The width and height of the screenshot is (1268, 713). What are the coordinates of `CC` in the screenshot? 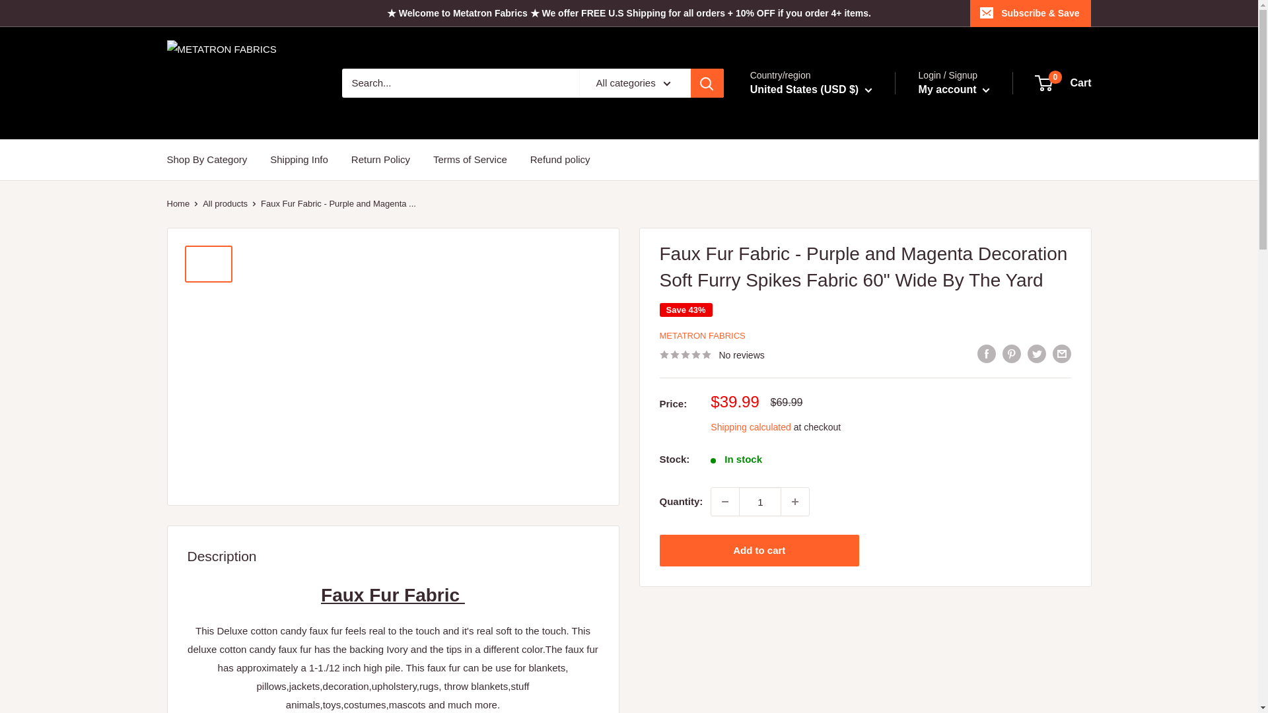 It's located at (790, 360).